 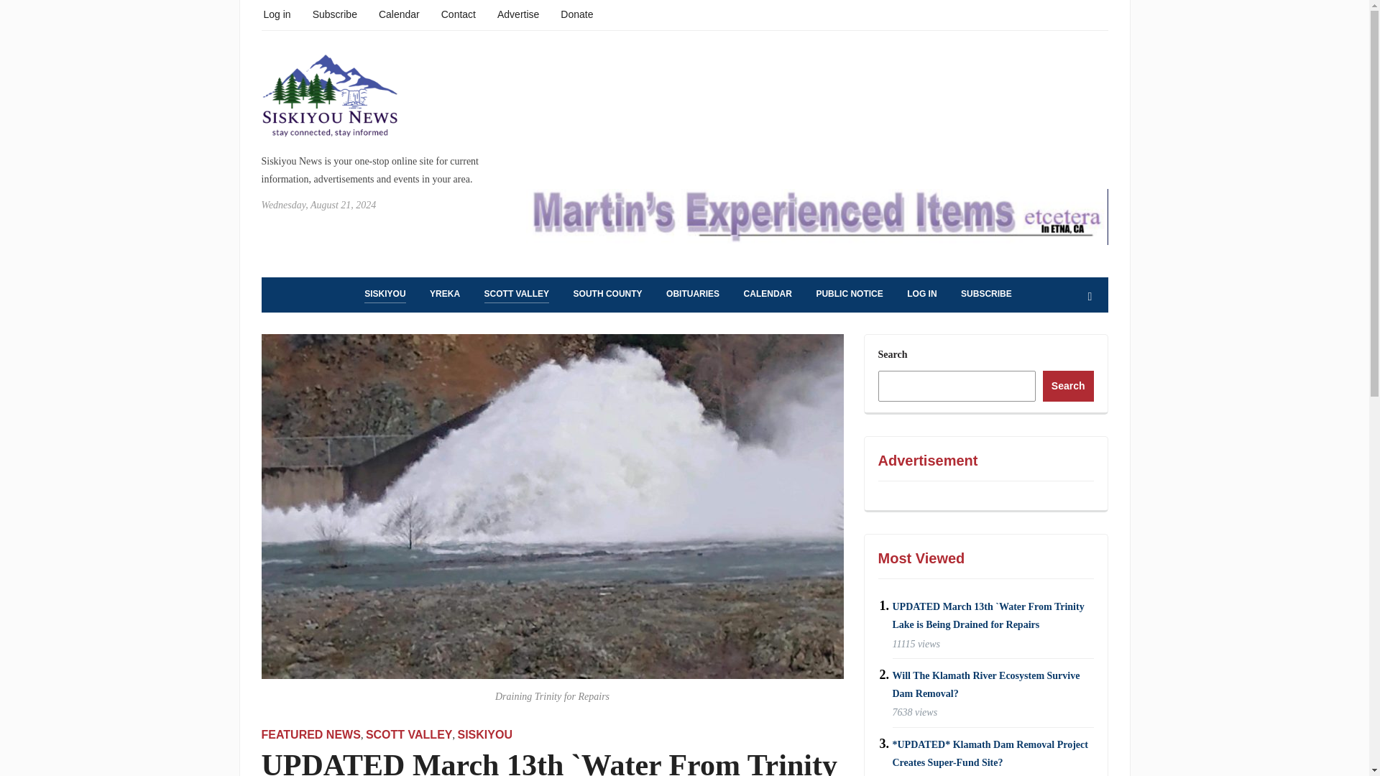 I want to click on SOUTH COUNTY, so click(x=608, y=295).